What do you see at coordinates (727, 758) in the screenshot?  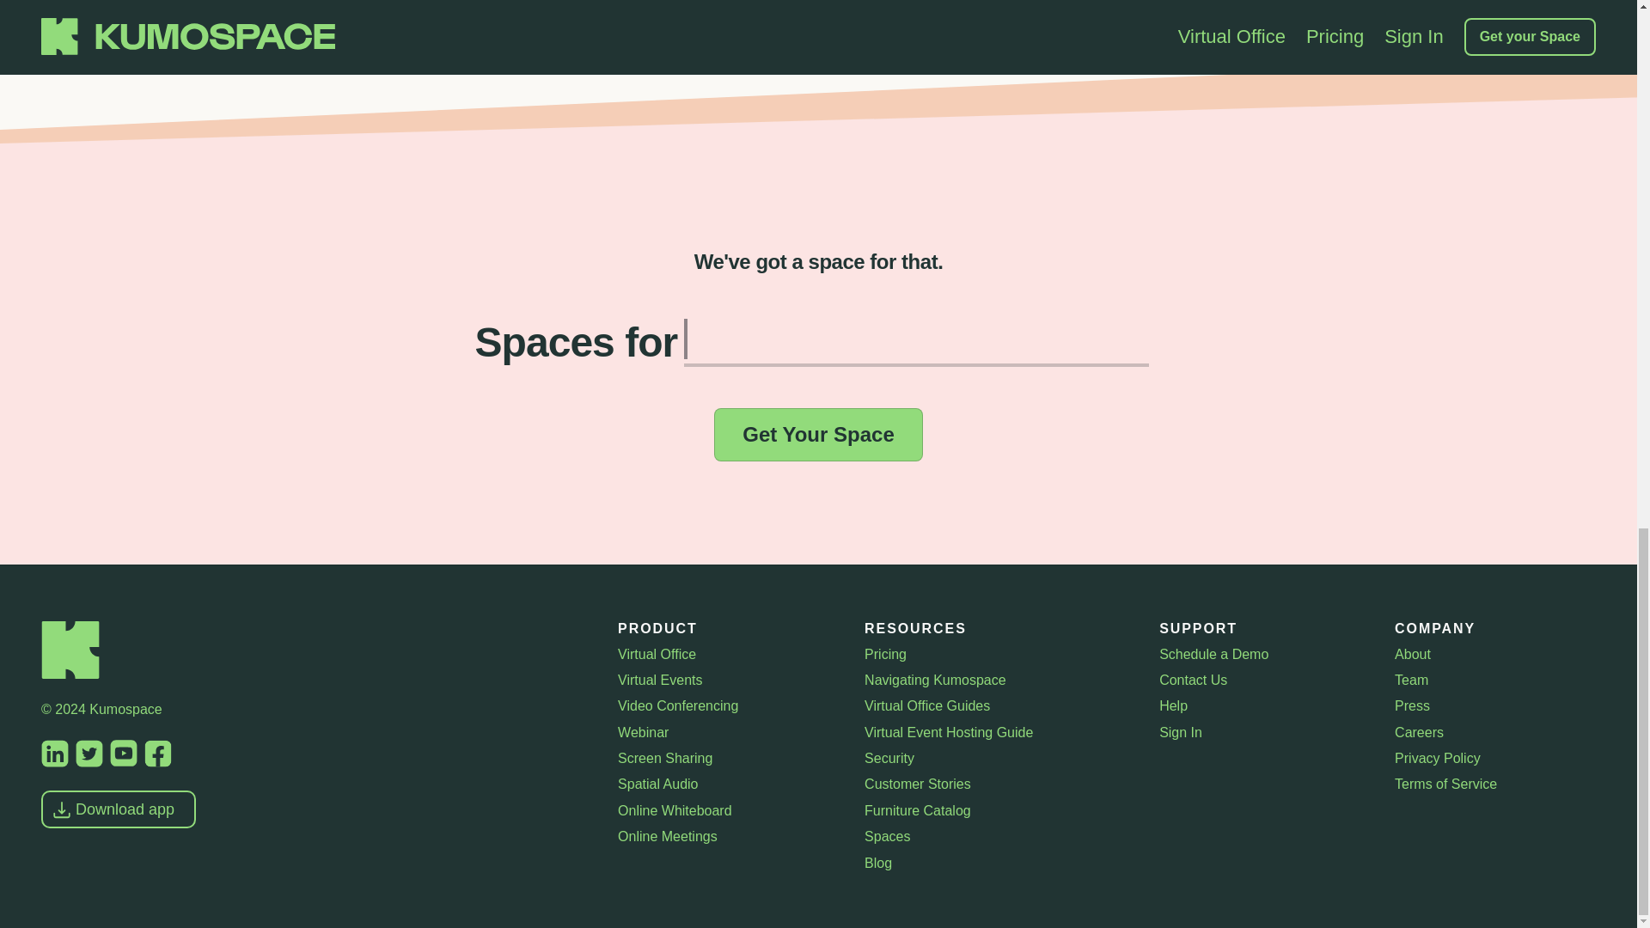 I see `Screen Sharing` at bounding box center [727, 758].